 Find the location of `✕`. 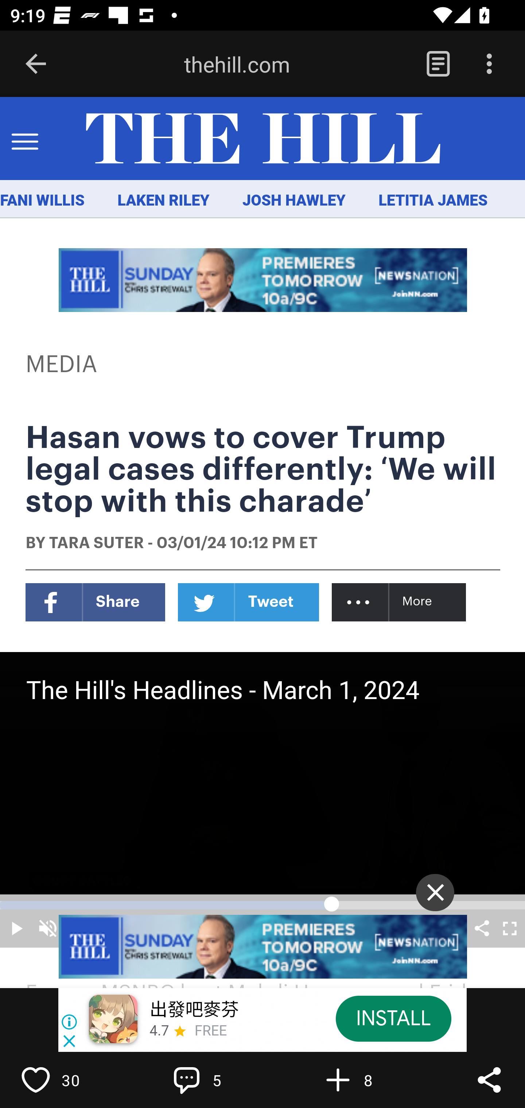

✕ is located at coordinates (435, 892).